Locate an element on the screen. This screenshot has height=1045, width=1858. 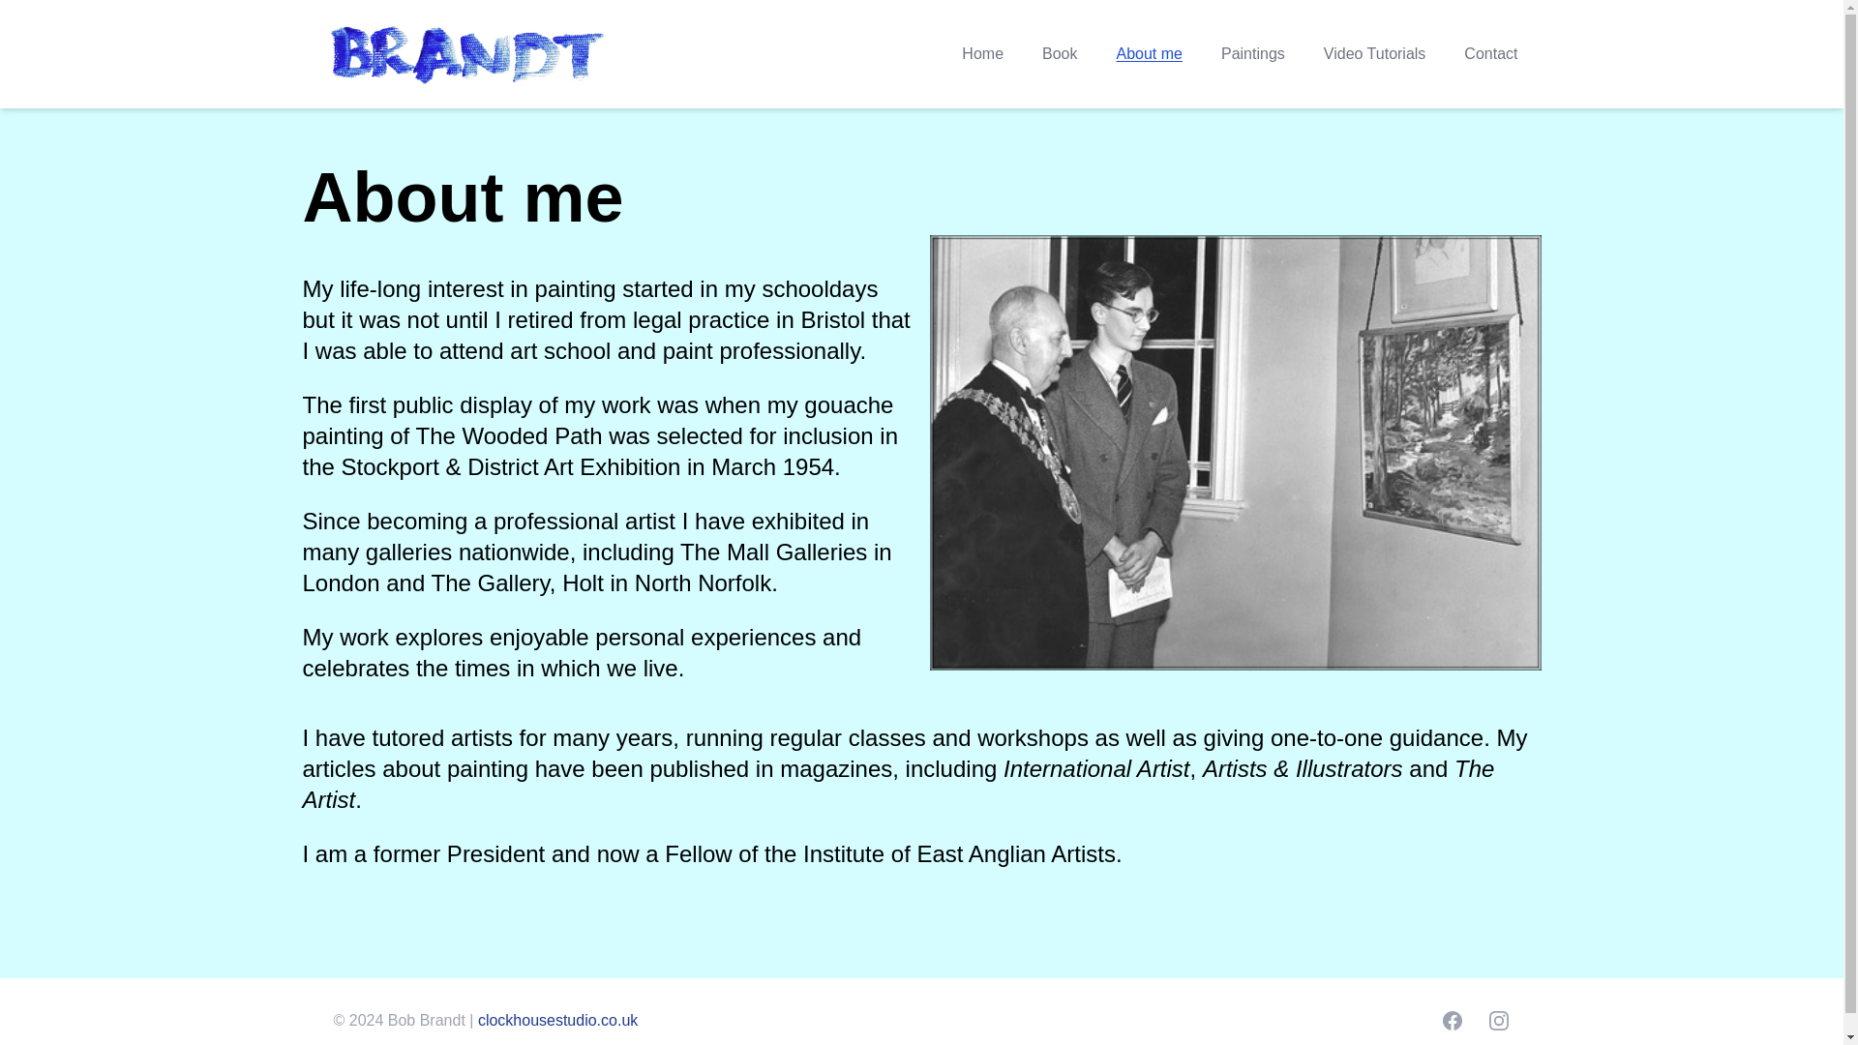
Paintings is located at coordinates (1252, 54).